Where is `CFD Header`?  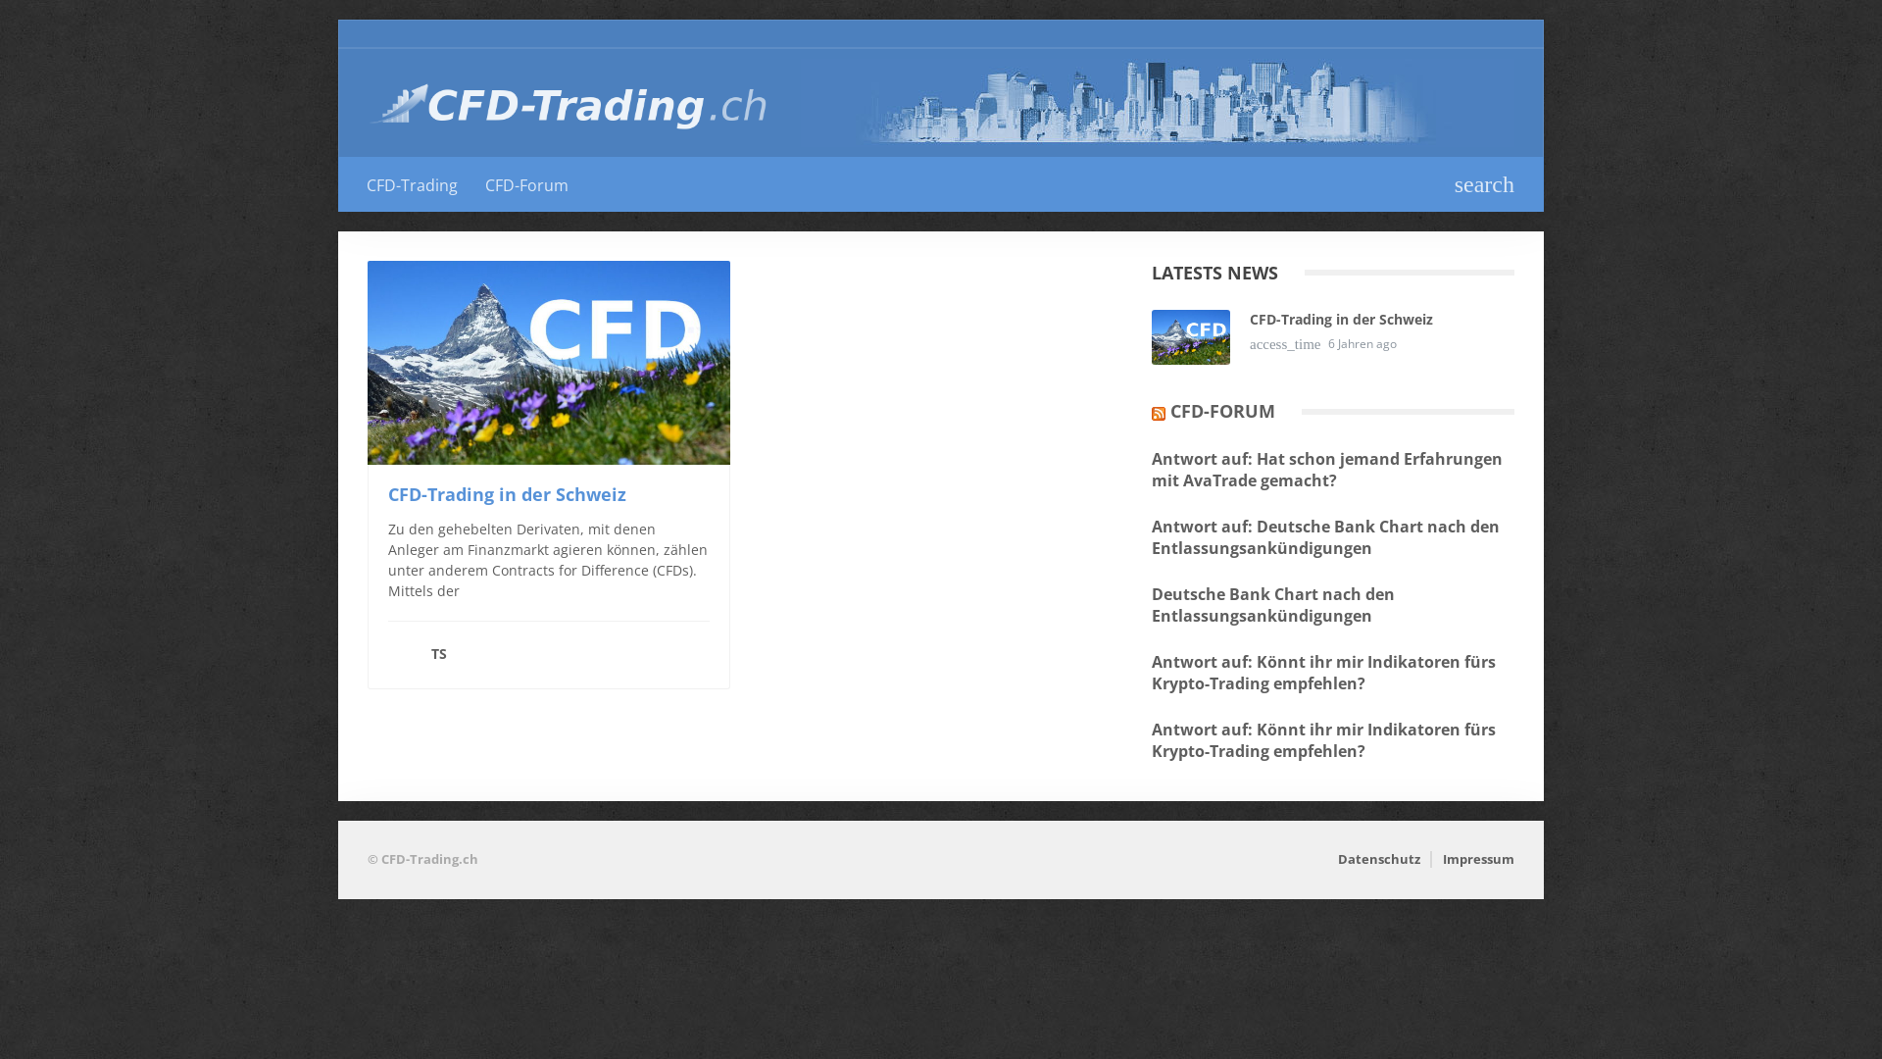 CFD Header is located at coordinates (1158, 103).